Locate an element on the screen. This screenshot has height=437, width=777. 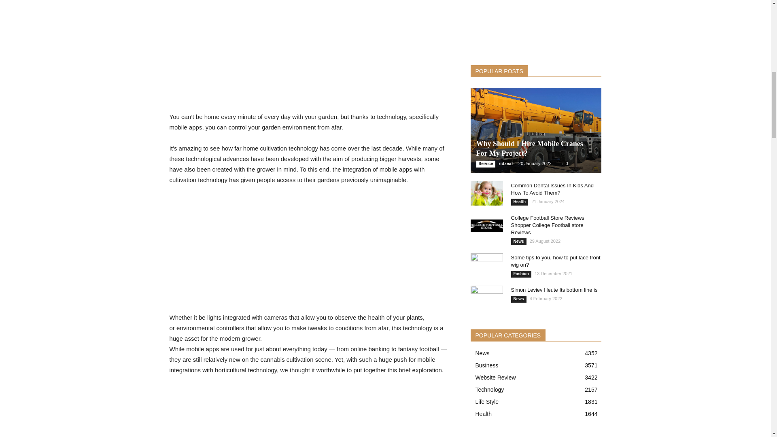
Advertisement is located at coordinates (310, 411).